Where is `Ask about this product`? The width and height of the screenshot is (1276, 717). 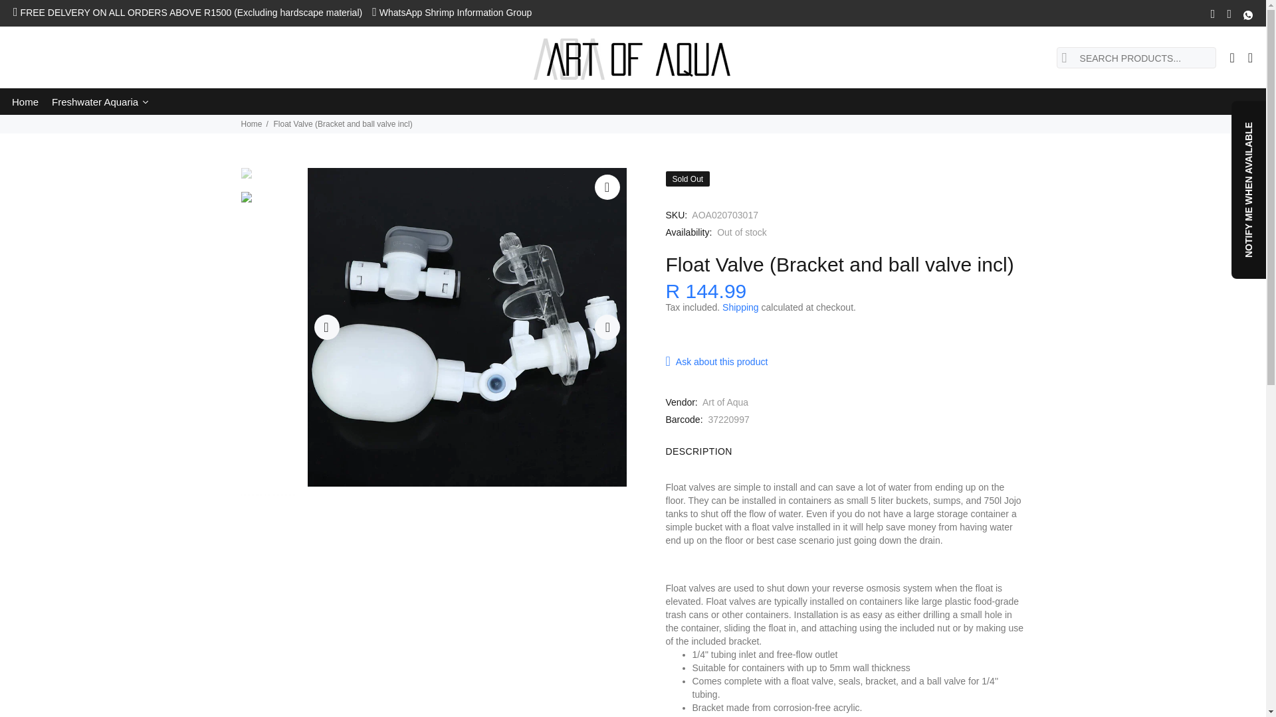 Ask about this product is located at coordinates (720, 361).